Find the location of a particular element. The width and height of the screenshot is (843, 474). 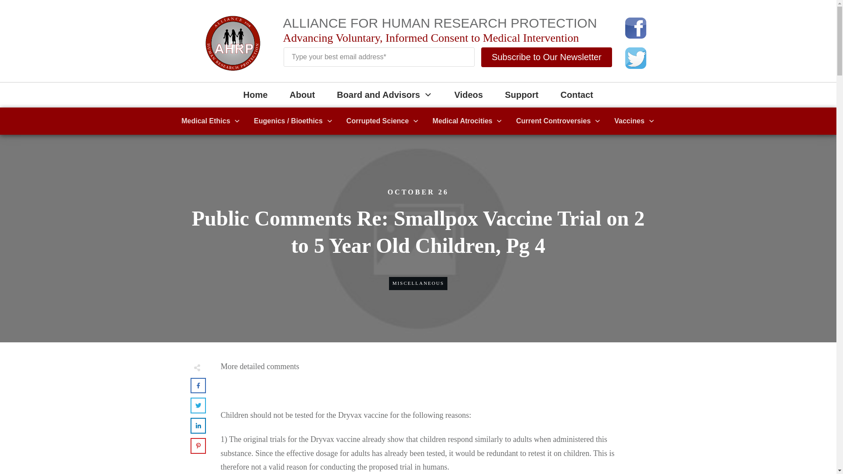

Subscribe to Our Newsletter is located at coordinates (546, 57).